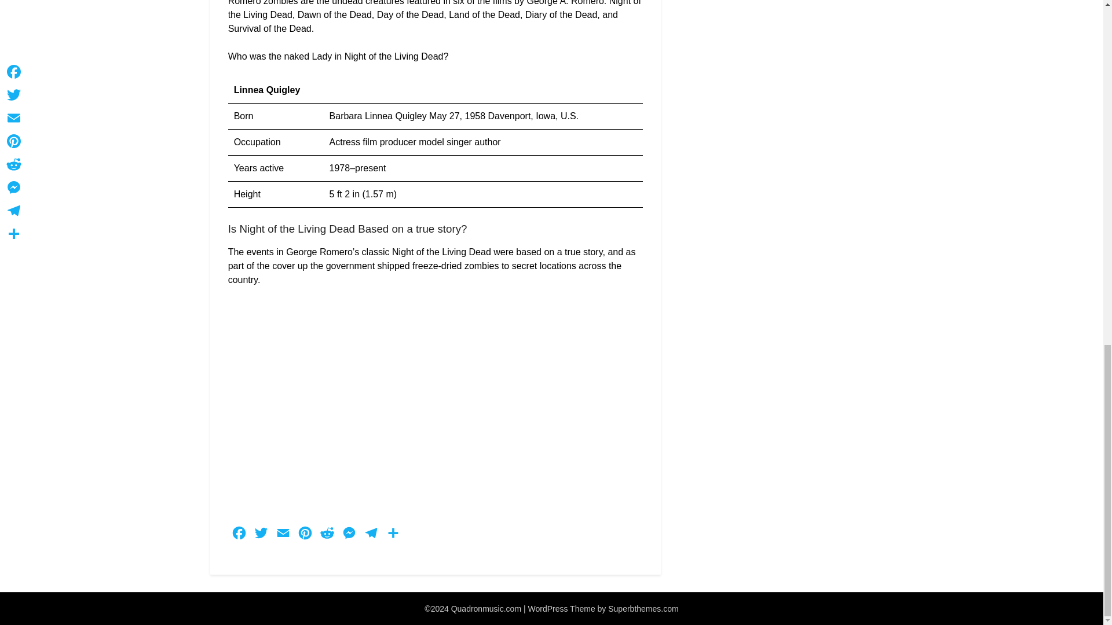 The height and width of the screenshot is (625, 1112). Describe the element at coordinates (327, 536) in the screenshot. I see `Reddit` at that location.